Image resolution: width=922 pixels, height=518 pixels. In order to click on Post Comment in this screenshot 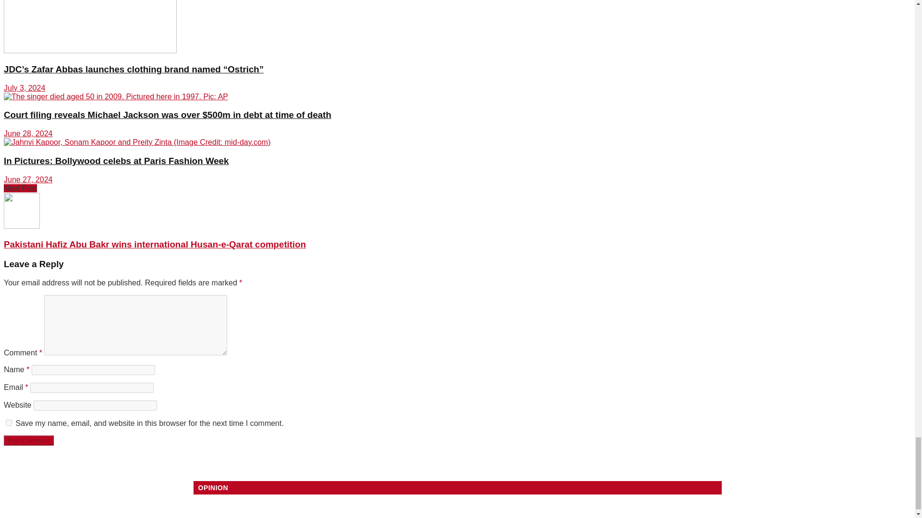, I will do `click(28, 440)`.